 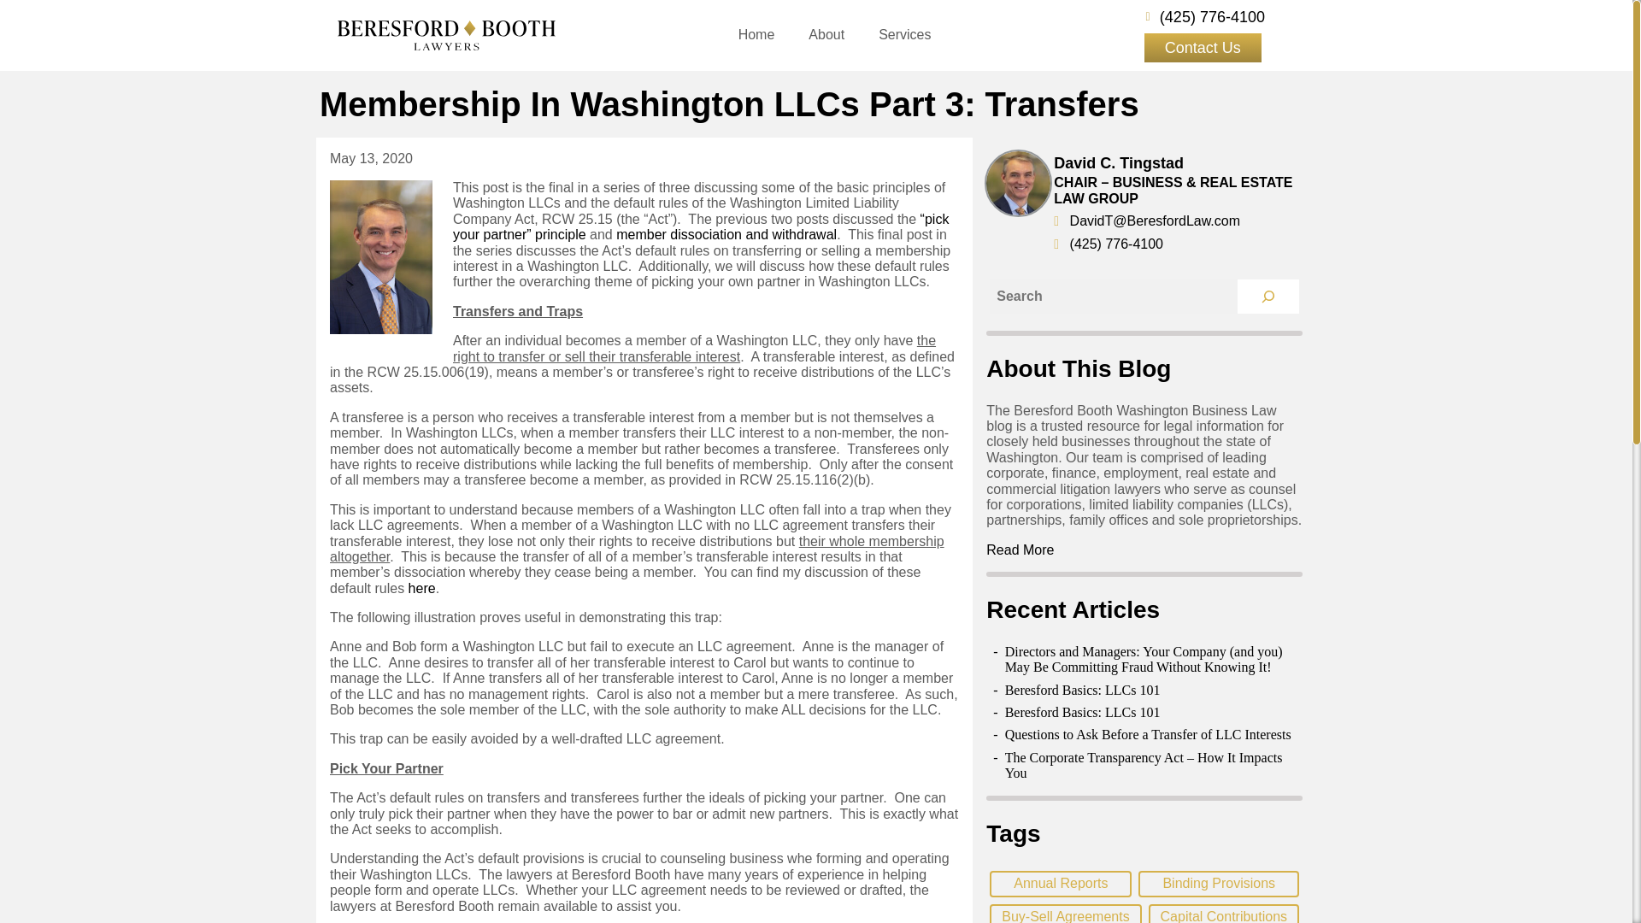 What do you see at coordinates (726, 234) in the screenshot?
I see `member dissociation and withdrawal` at bounding box center [726, 234].